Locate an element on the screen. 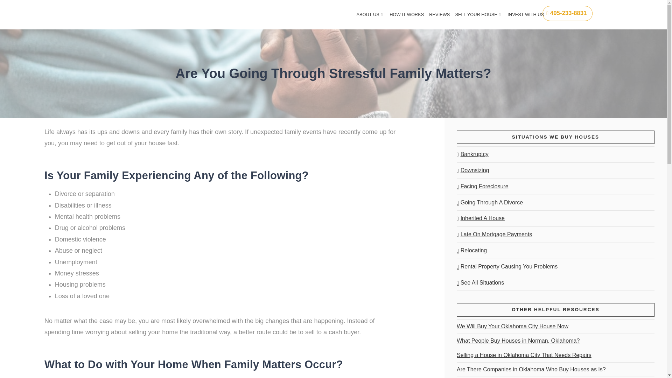  INVEST WITH US is located at coordinates (525, 15).